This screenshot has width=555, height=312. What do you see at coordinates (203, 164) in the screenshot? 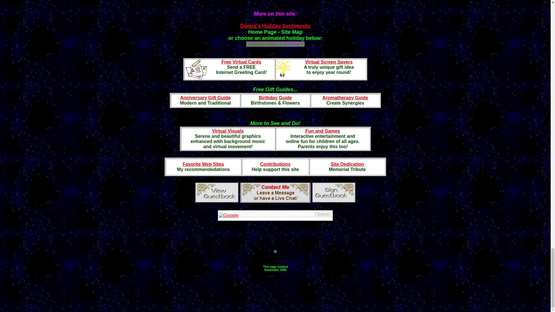
I see `Favorite Web Sites` at bounding box center [203, 164].